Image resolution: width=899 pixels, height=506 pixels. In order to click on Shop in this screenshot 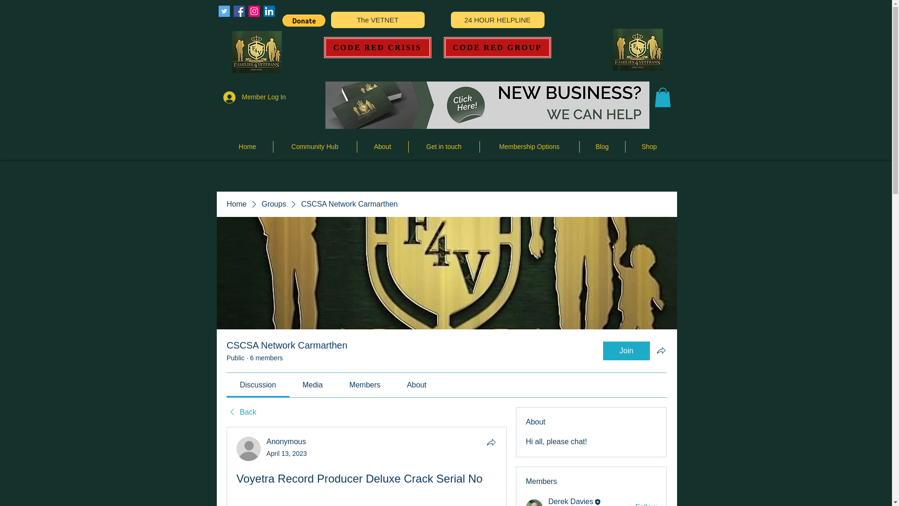, I will do `click(649, 147)`.